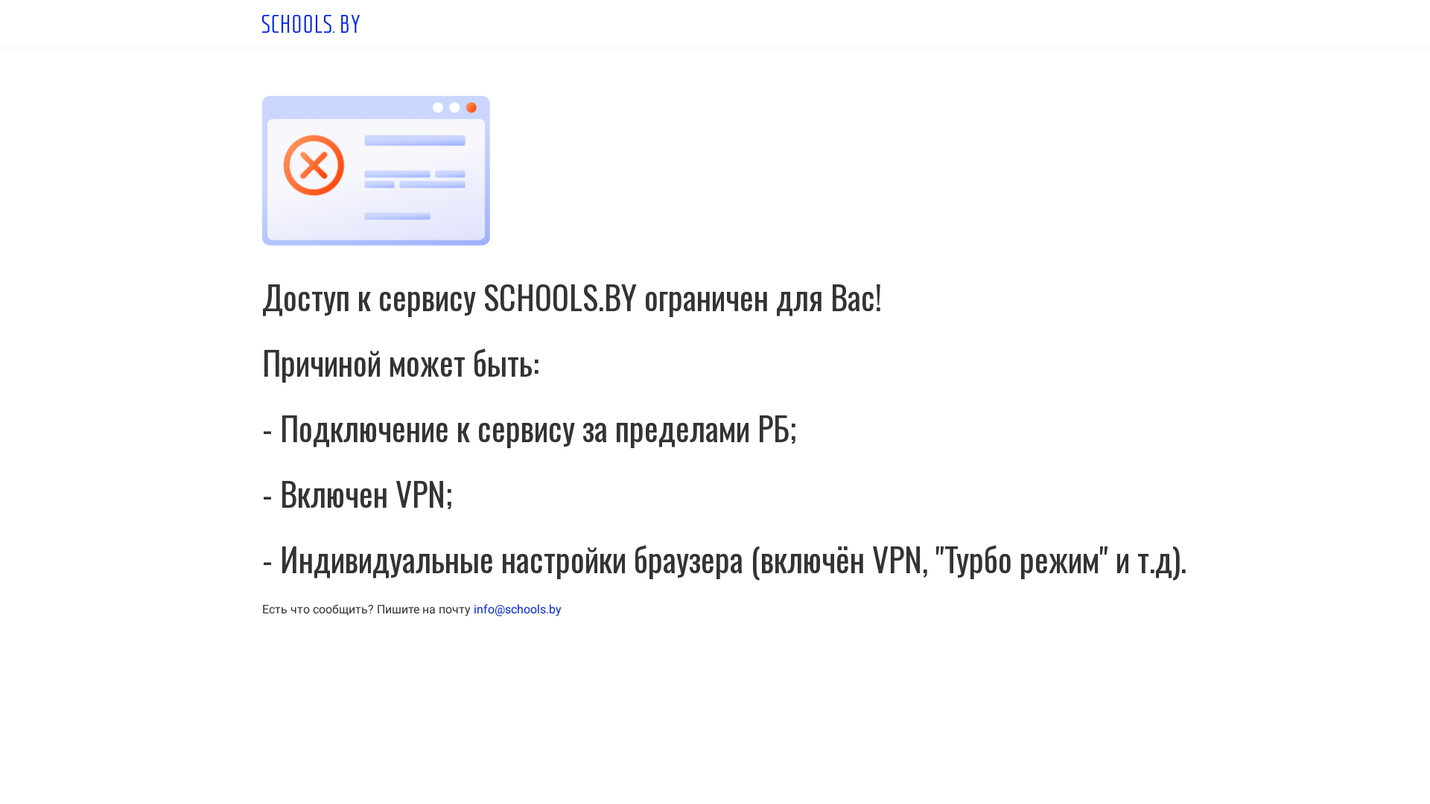 Image resolution: width=1430 pixels, height=804 pixels. What do you see at coordinates (518, 609) in the screenshot?
I see `info@schools.by` at bounding box center [518, 609].